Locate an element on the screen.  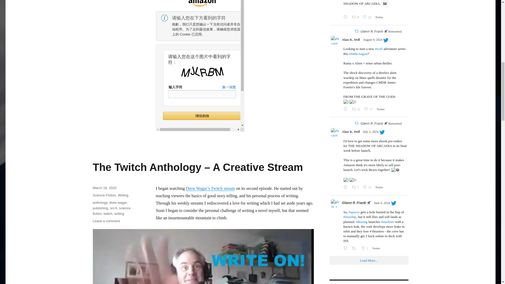
anthology is located at coordinates (100, 202).